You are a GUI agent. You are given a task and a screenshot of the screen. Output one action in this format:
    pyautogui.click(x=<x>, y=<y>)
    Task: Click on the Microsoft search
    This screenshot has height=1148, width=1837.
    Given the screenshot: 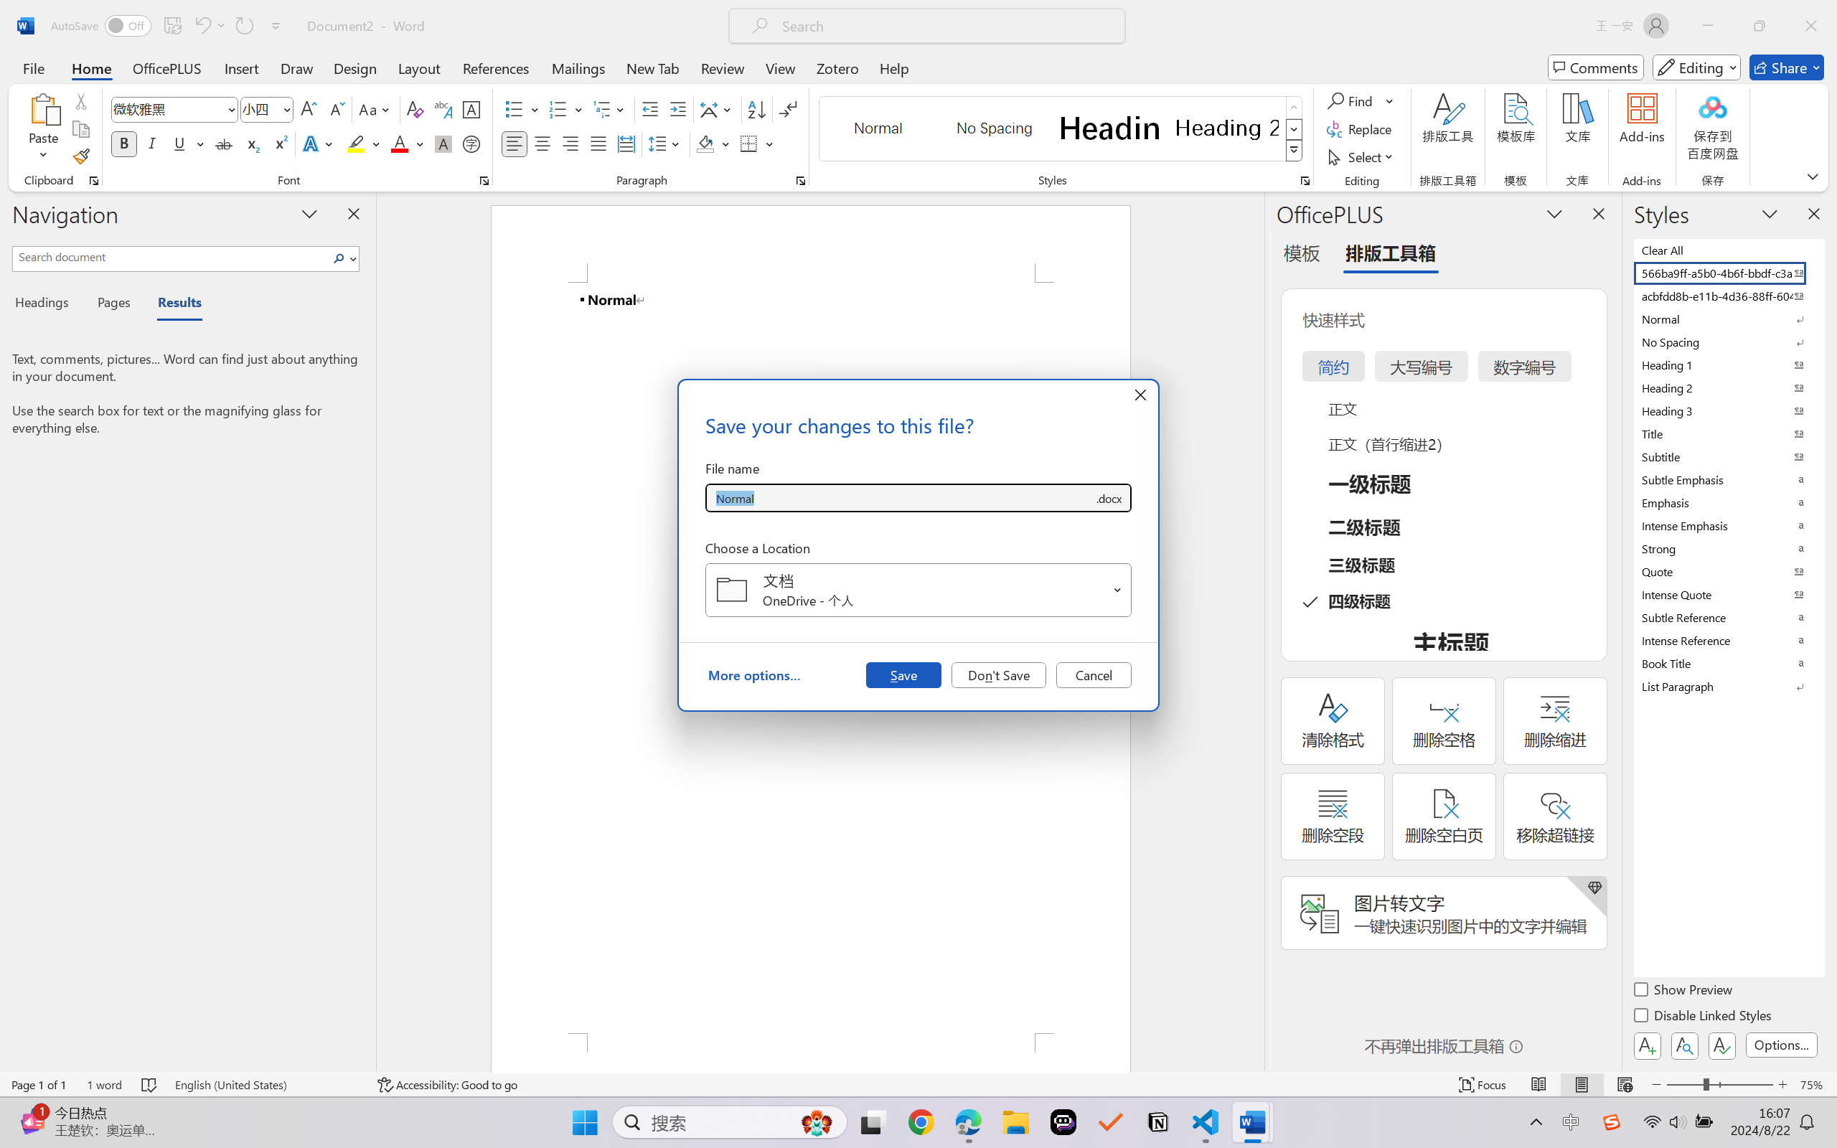 What is the action you would take?
    pyautogui.click(x=946, y=26)
    